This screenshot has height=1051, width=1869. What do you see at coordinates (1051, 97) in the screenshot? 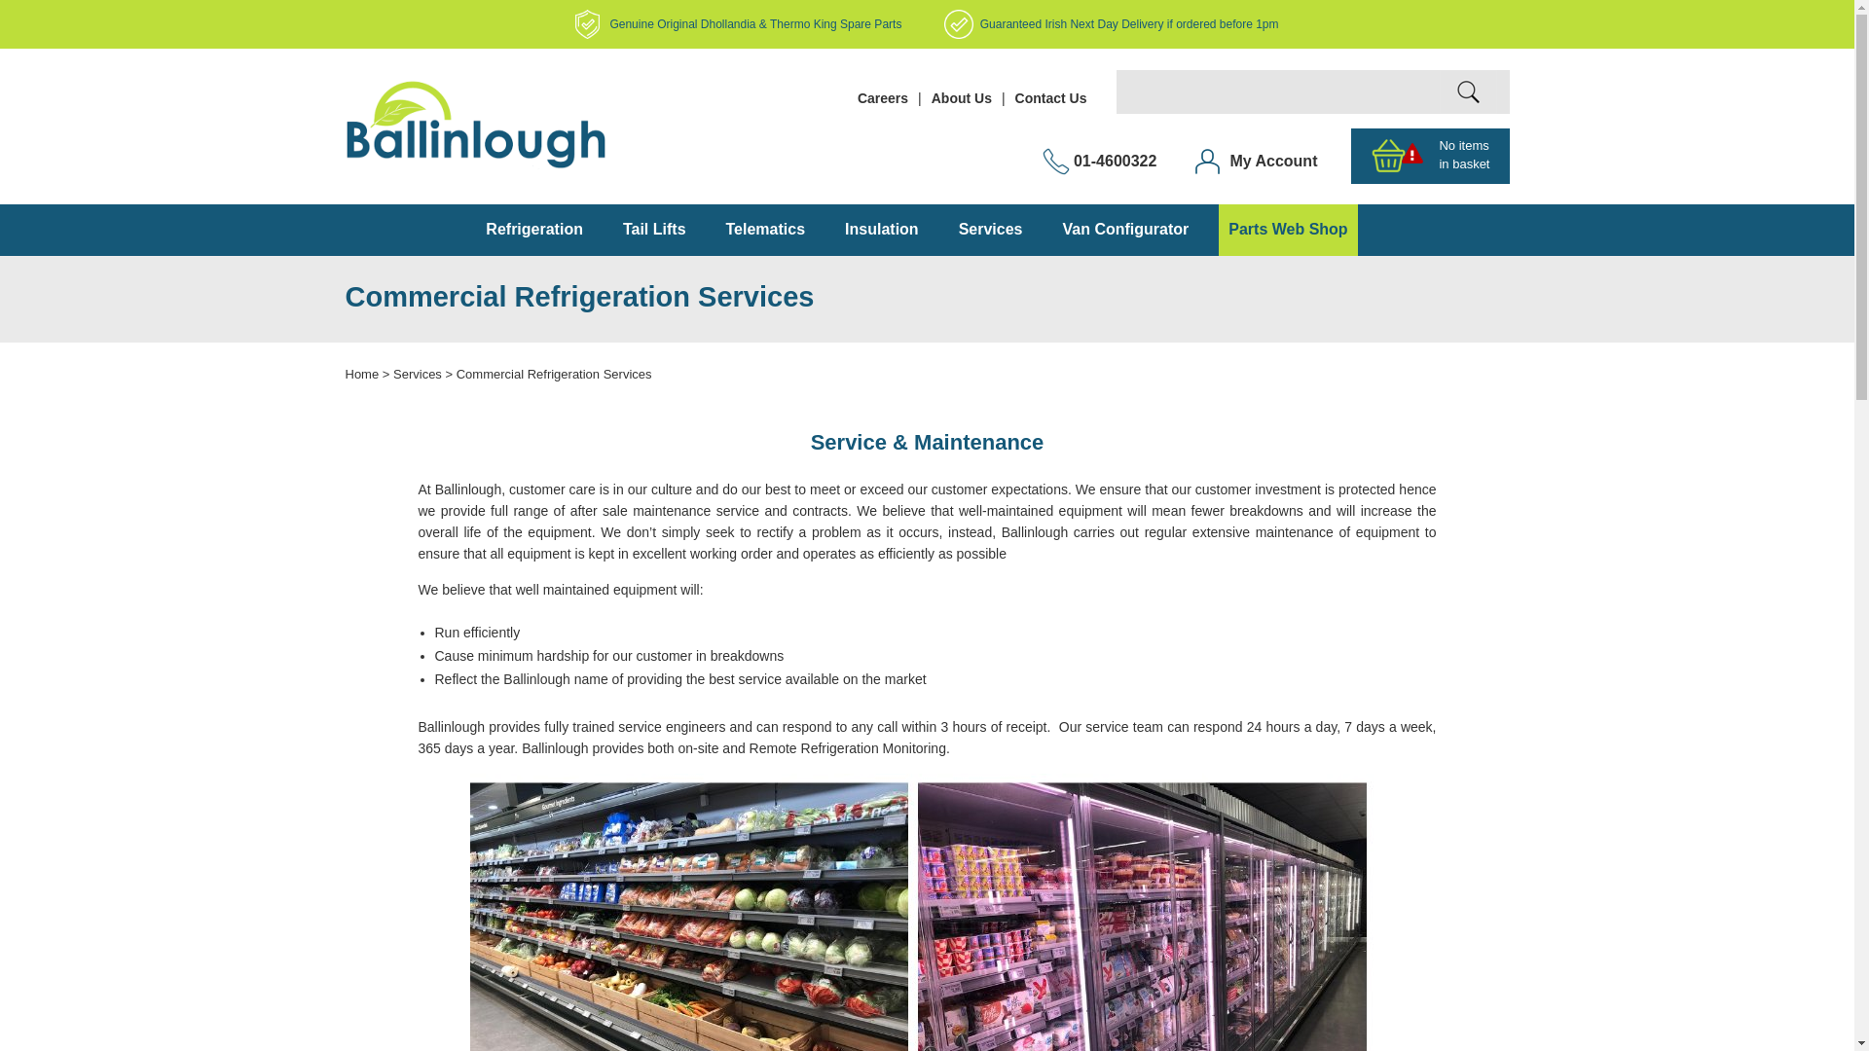
I see `Contact Us` at bounding box center [1051, 97].